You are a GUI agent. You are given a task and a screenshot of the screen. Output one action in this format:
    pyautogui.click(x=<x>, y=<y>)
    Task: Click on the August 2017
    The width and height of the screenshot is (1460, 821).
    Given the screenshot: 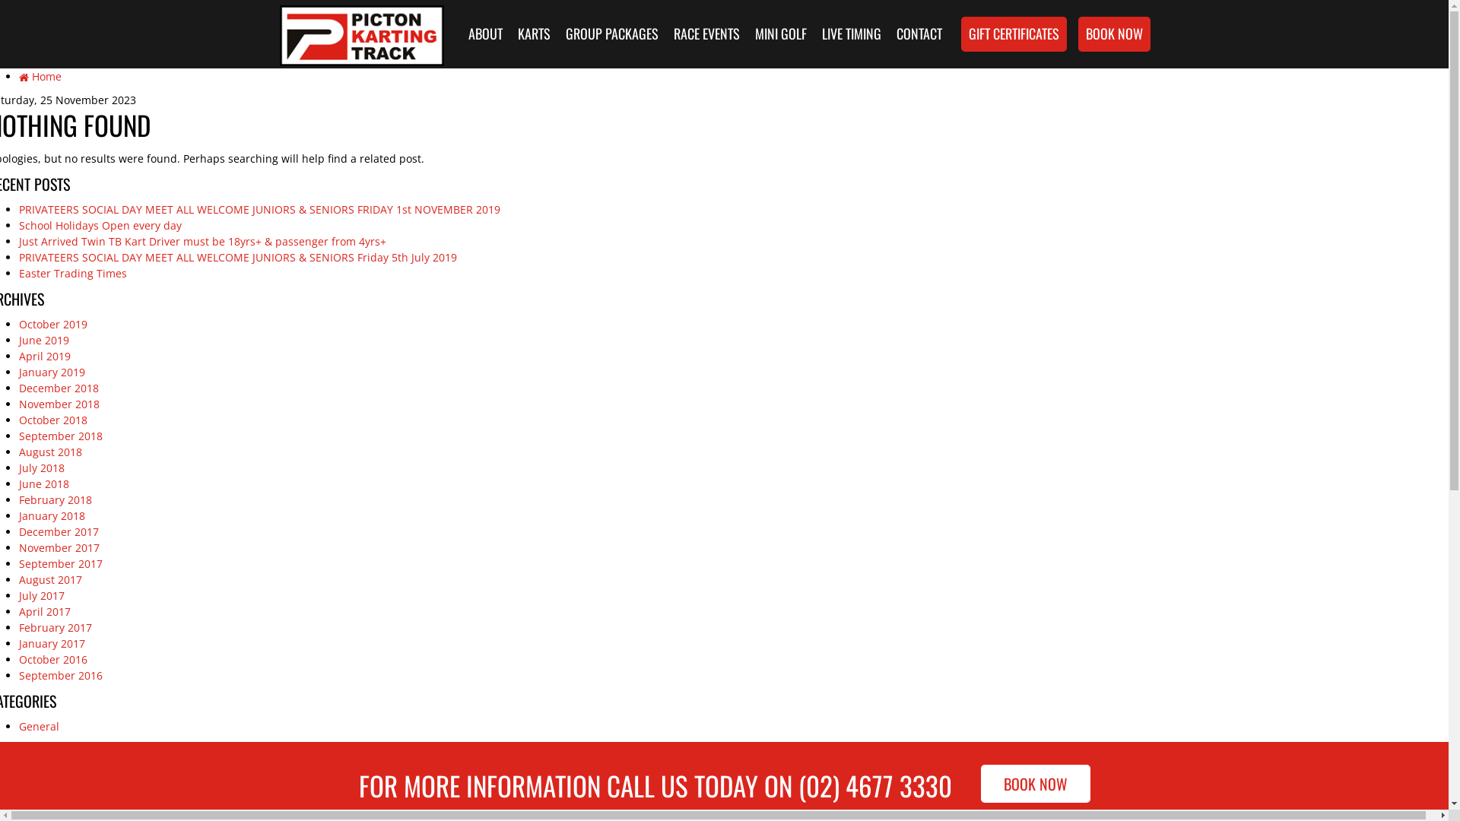 What is the action you would take?
    pyautogui.click(x=50, y=579)
    